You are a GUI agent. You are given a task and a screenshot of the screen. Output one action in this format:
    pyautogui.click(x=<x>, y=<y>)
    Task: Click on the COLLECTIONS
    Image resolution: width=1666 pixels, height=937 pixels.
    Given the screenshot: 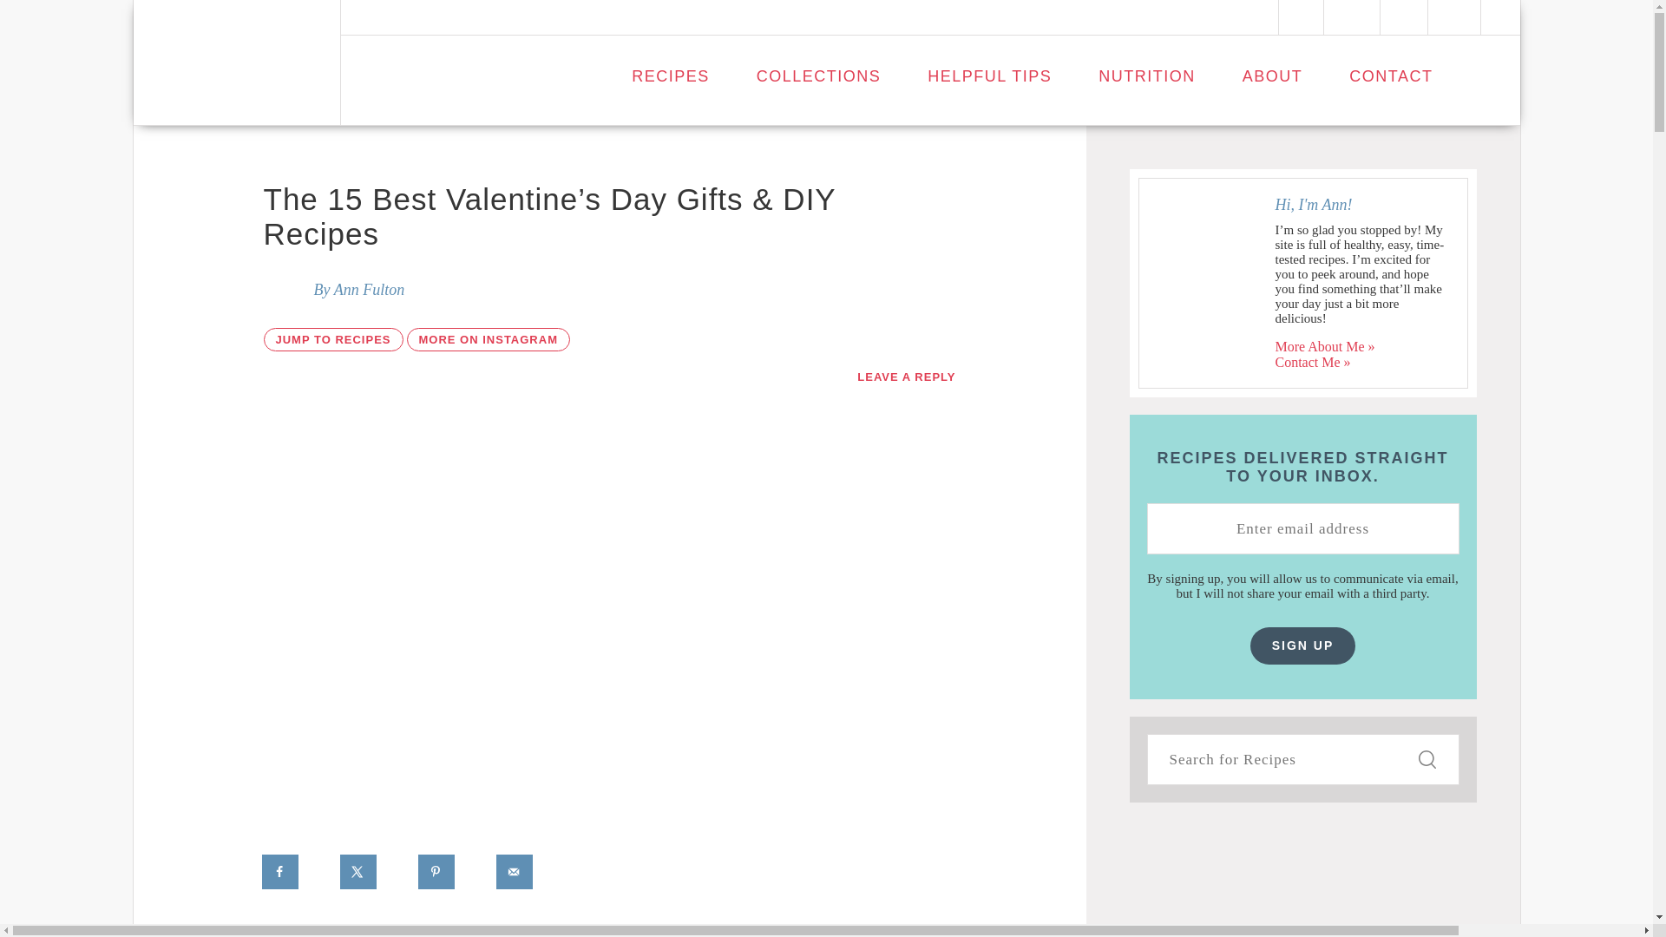 What is the action you would take?
    pyautogui.click(x=818, y=76)
    